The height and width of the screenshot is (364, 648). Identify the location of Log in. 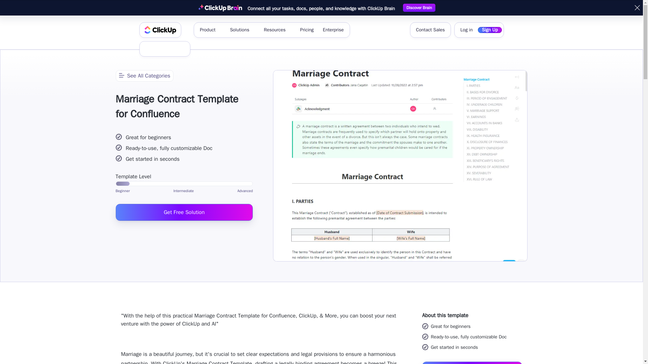
(466, 30).